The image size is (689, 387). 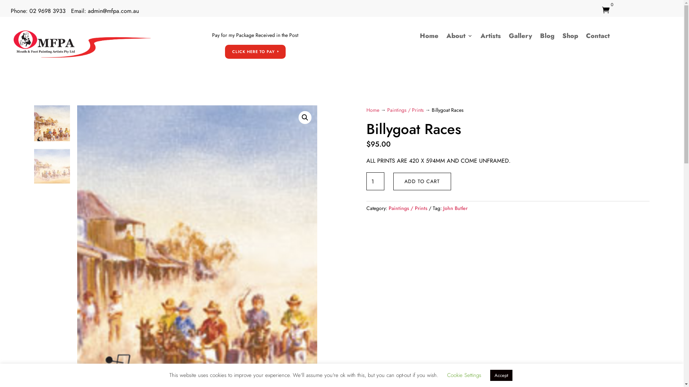 I want to click on admin@mfpa.com.au, so click(x=113, y=11).